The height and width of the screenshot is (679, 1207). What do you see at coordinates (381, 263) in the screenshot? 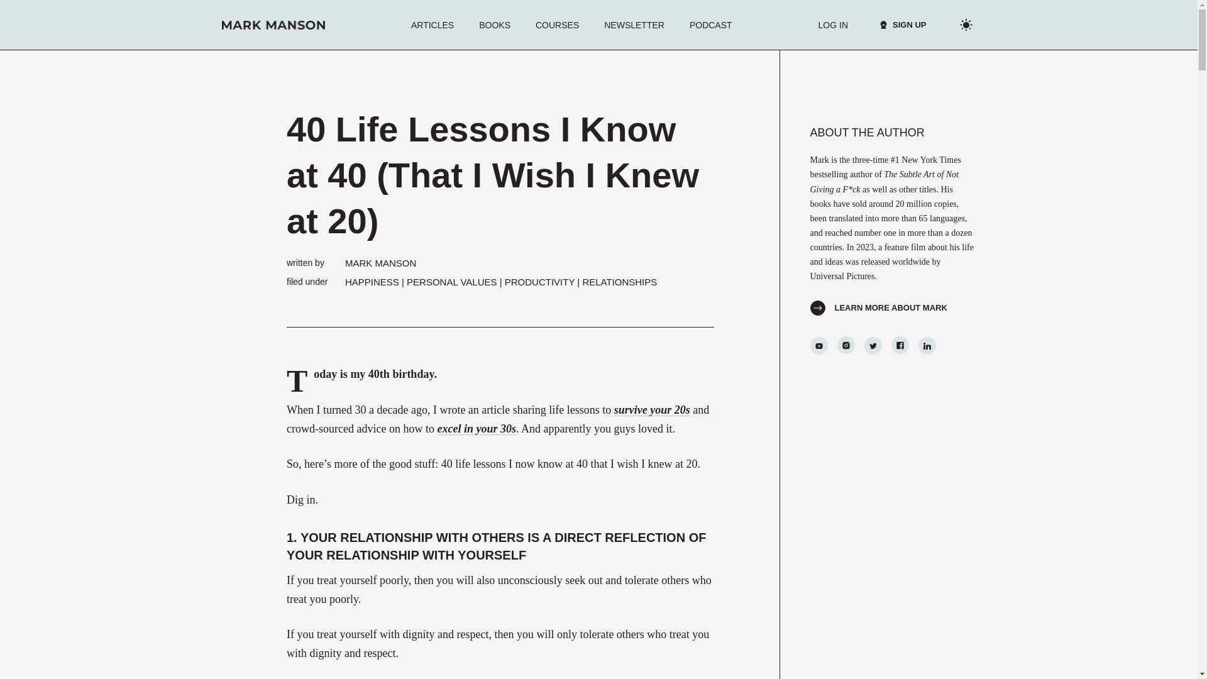
I see `MARK MANSON` at bounding box center [381, 263].